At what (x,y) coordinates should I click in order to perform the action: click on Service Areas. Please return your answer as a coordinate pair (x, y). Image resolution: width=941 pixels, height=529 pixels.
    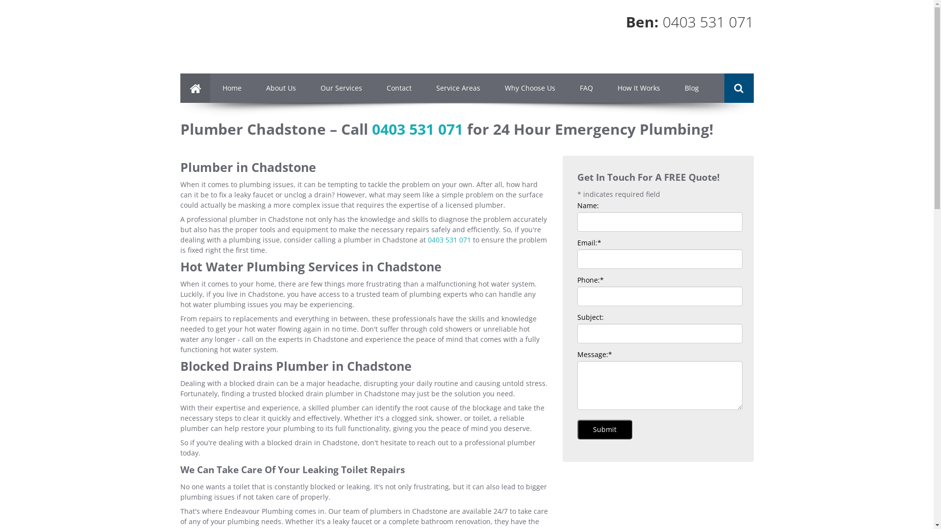
    Looking at the image, I should click on (458, 88).